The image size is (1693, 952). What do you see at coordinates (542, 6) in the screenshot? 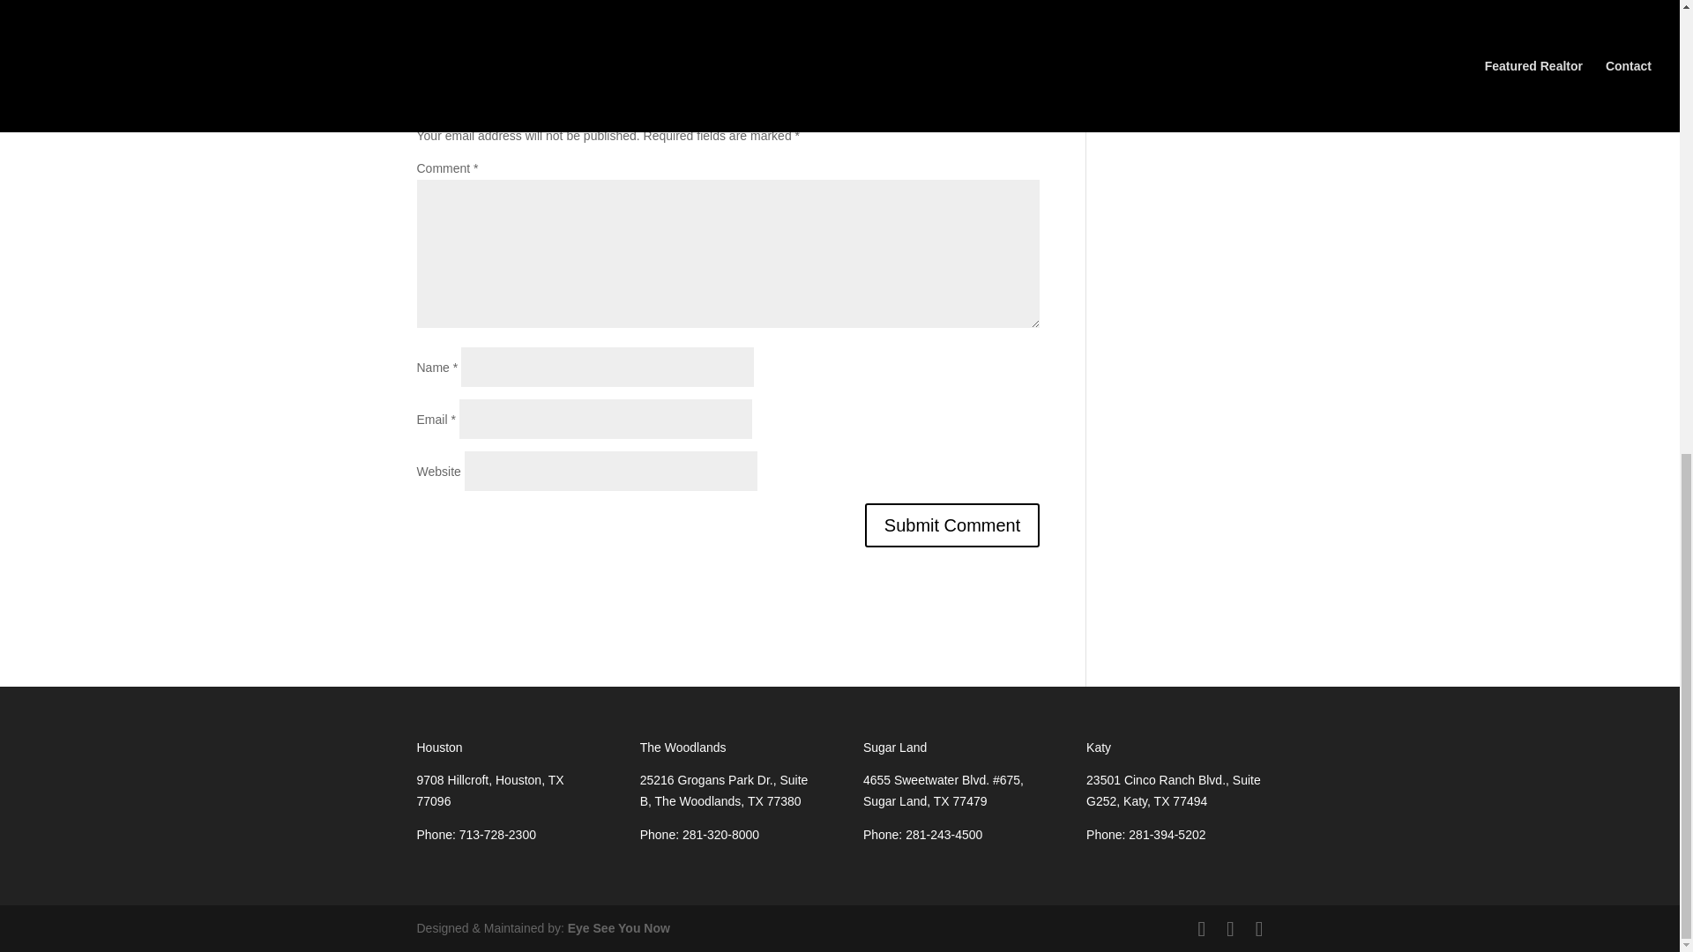
I see `For more information on this listing, click here.` at bounding box center [542, 6].